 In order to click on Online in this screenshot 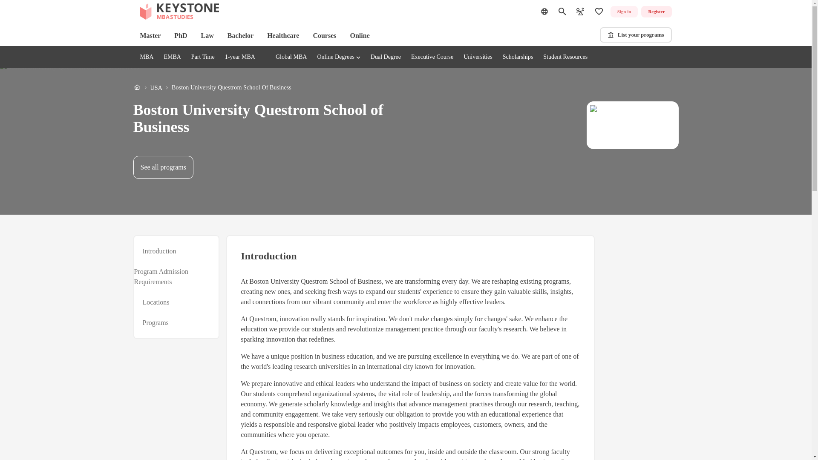, I will do `click(212, 88)`.